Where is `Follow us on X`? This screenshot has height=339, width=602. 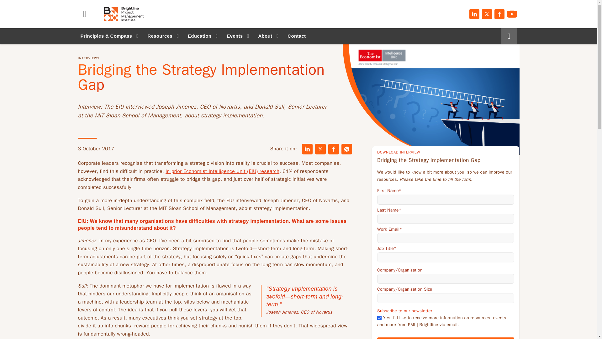
Follow us on X is located at coordinates (487, 14).